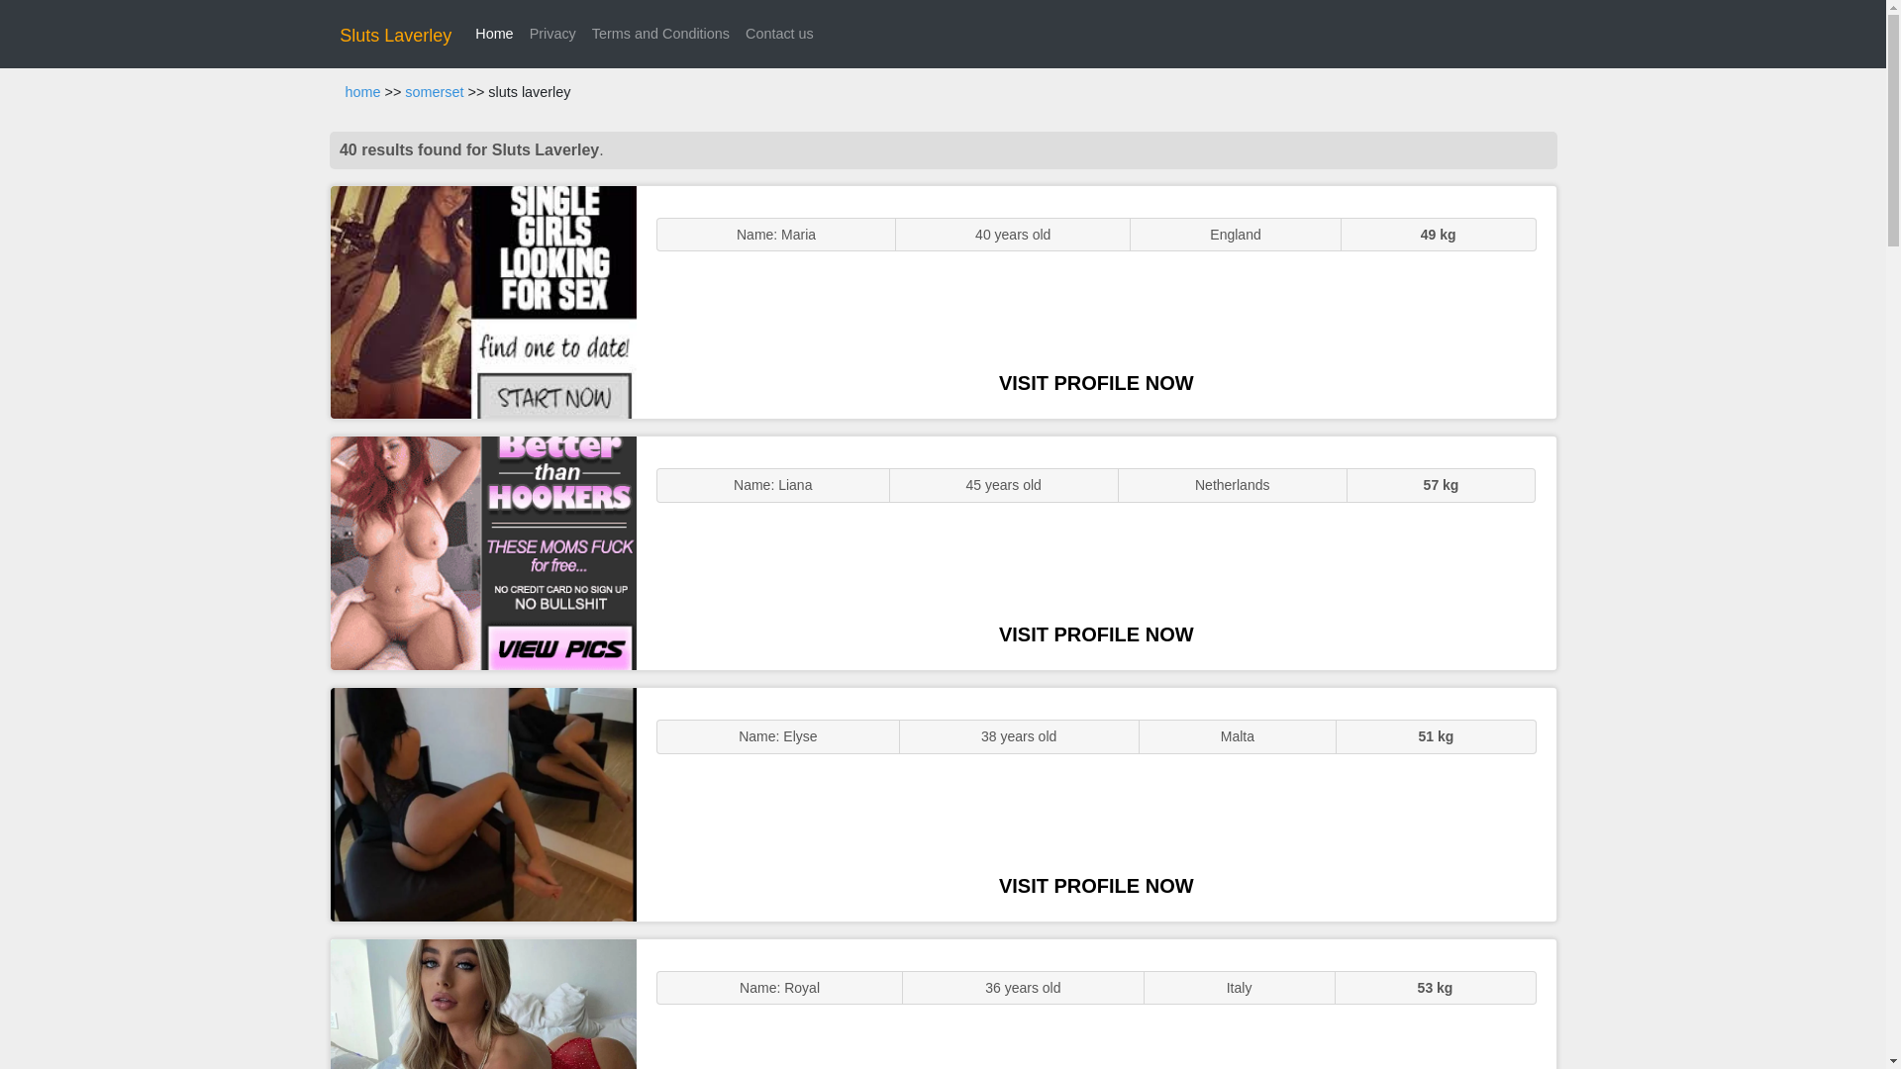  What do you see at coordinates (1096, 886) in the screenshot?
I see `VISIT PROFILE NOW` at bounding box center [1096, 886].